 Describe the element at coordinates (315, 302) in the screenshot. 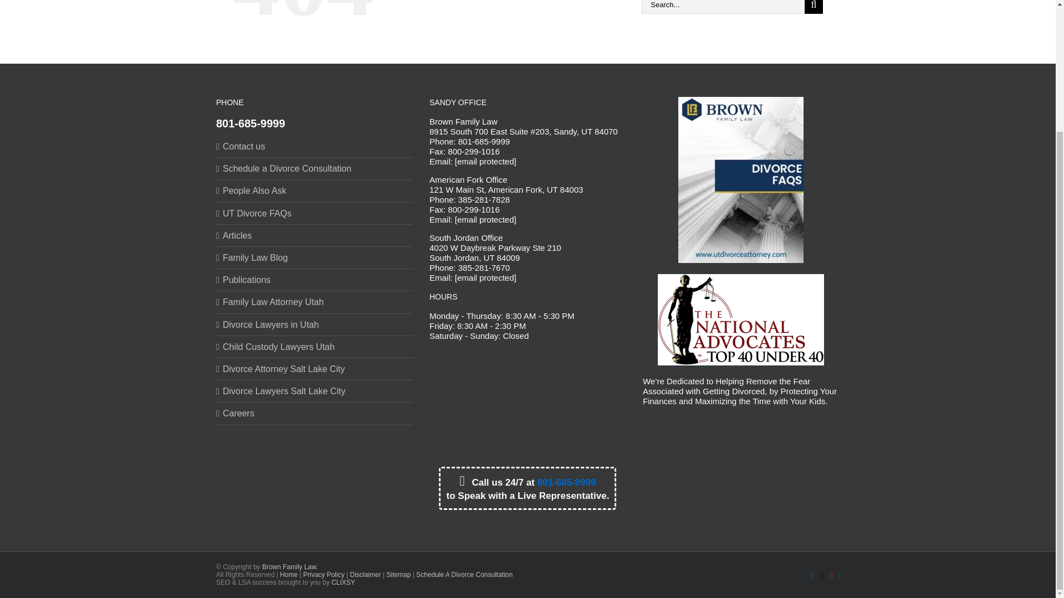

I see `Family Law Attorney Utah` at that location.